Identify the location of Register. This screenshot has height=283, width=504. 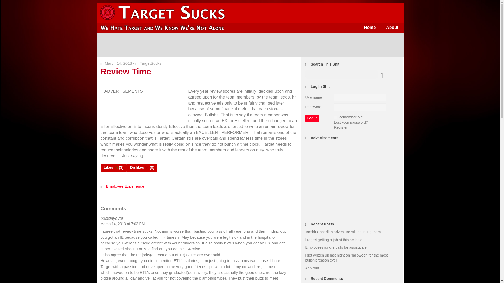
(341, 127).